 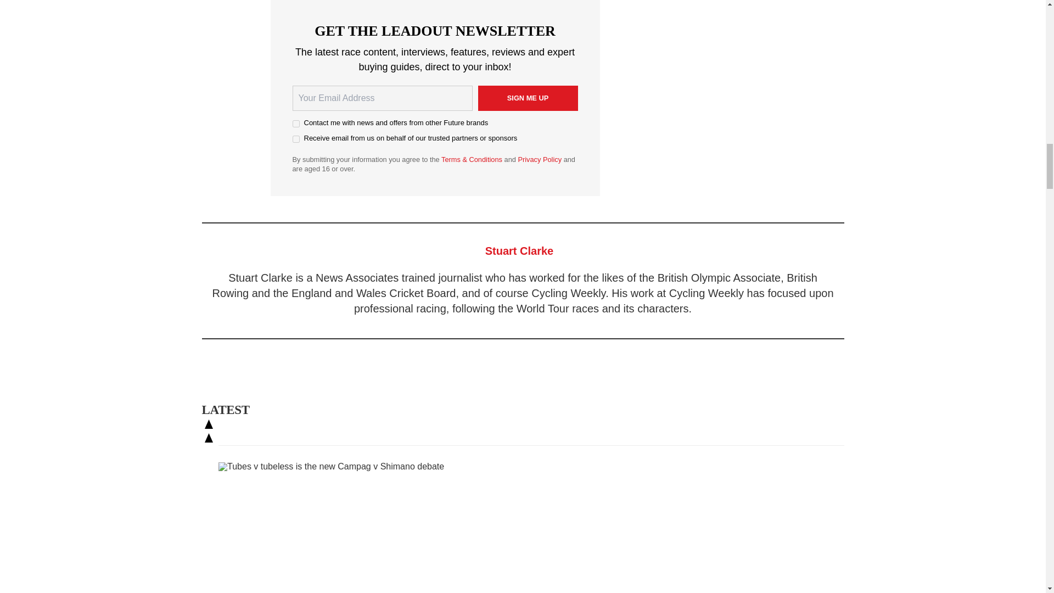 What do you see at coordinates (295, 124) in the screenshot?
I see `on` at bounding box center [295, 124].